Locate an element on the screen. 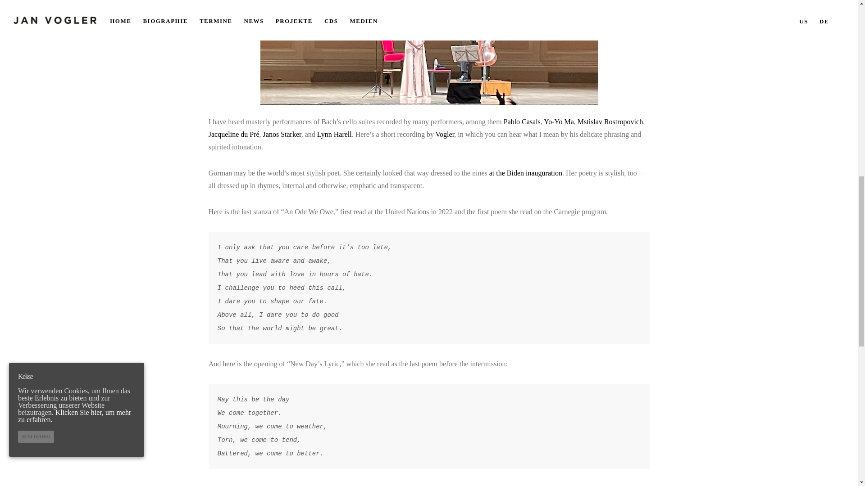  Mstislav Rostropovich is located at coordinates (610, 121).